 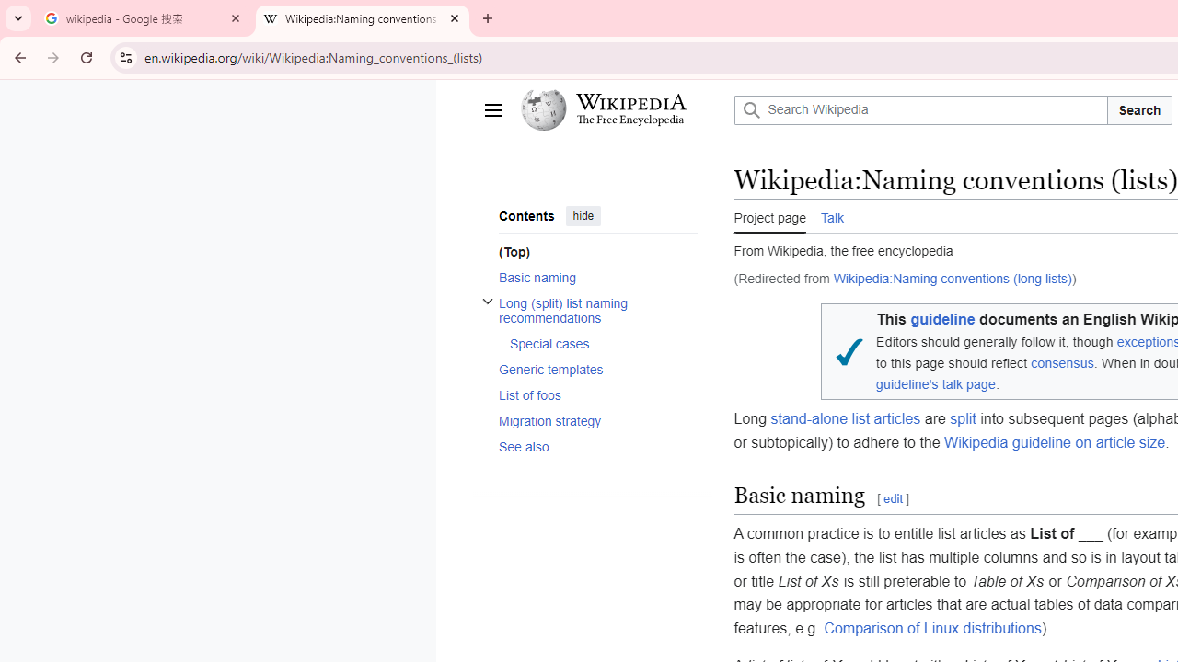 What do you see at coordinates (849, 351) in the screenshot?
I see `Blue tick` at bounding box center [849, 351].